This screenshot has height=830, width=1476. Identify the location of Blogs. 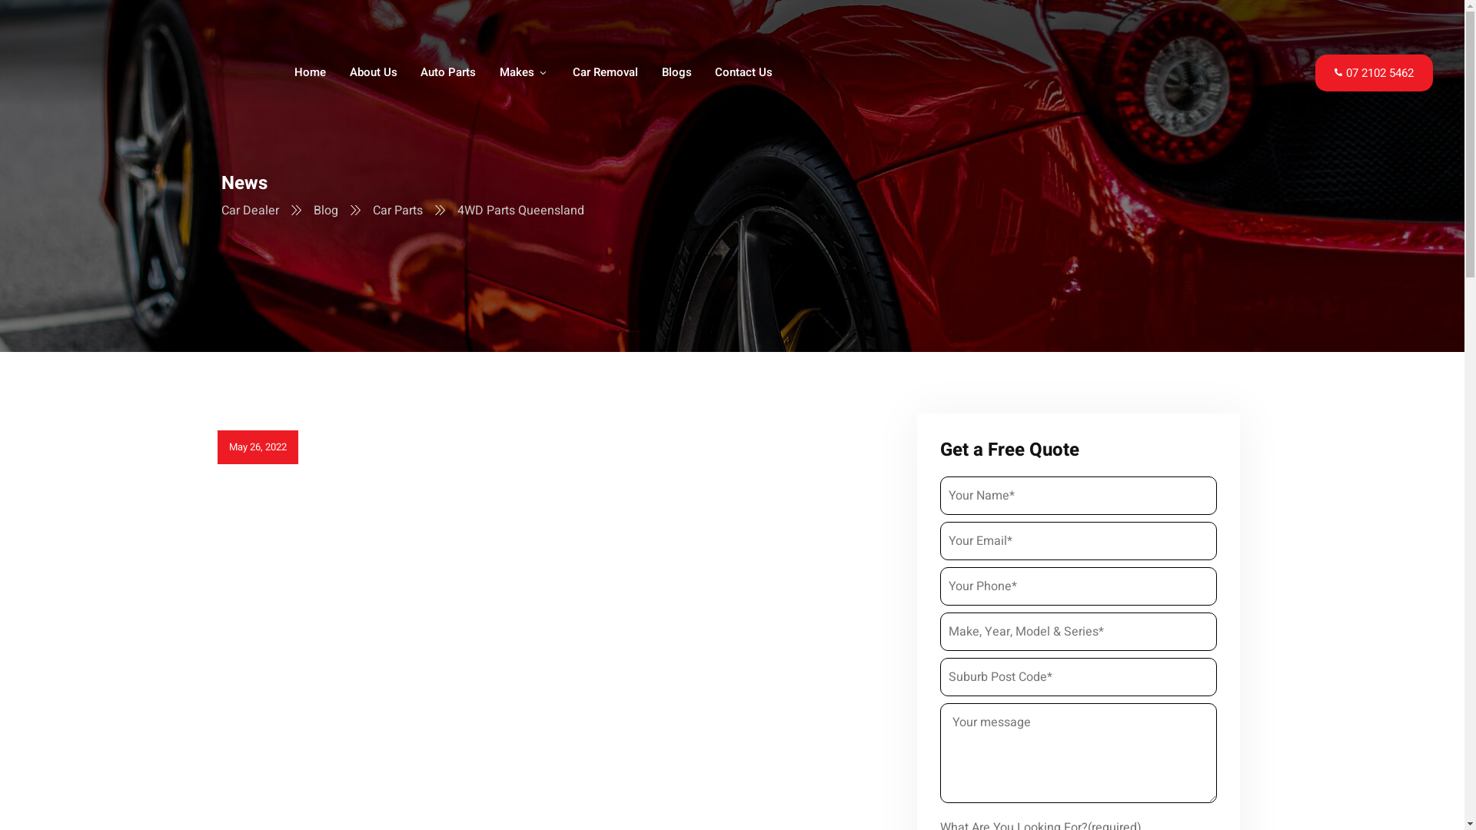
(676, 74).